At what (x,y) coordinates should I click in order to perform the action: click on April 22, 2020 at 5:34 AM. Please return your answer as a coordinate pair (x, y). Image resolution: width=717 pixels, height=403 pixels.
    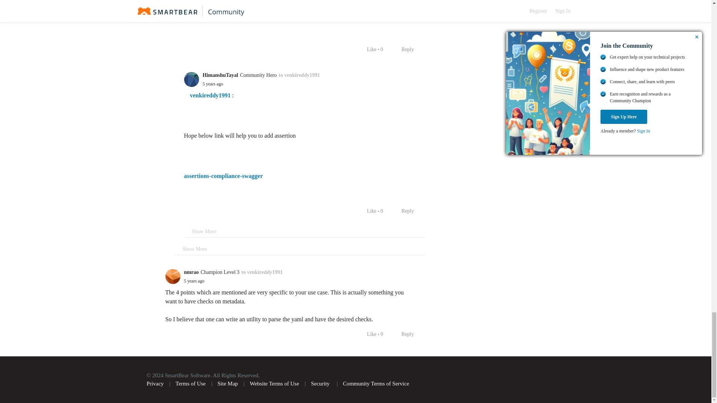
    Looking at the image, I should click on (194, 281).